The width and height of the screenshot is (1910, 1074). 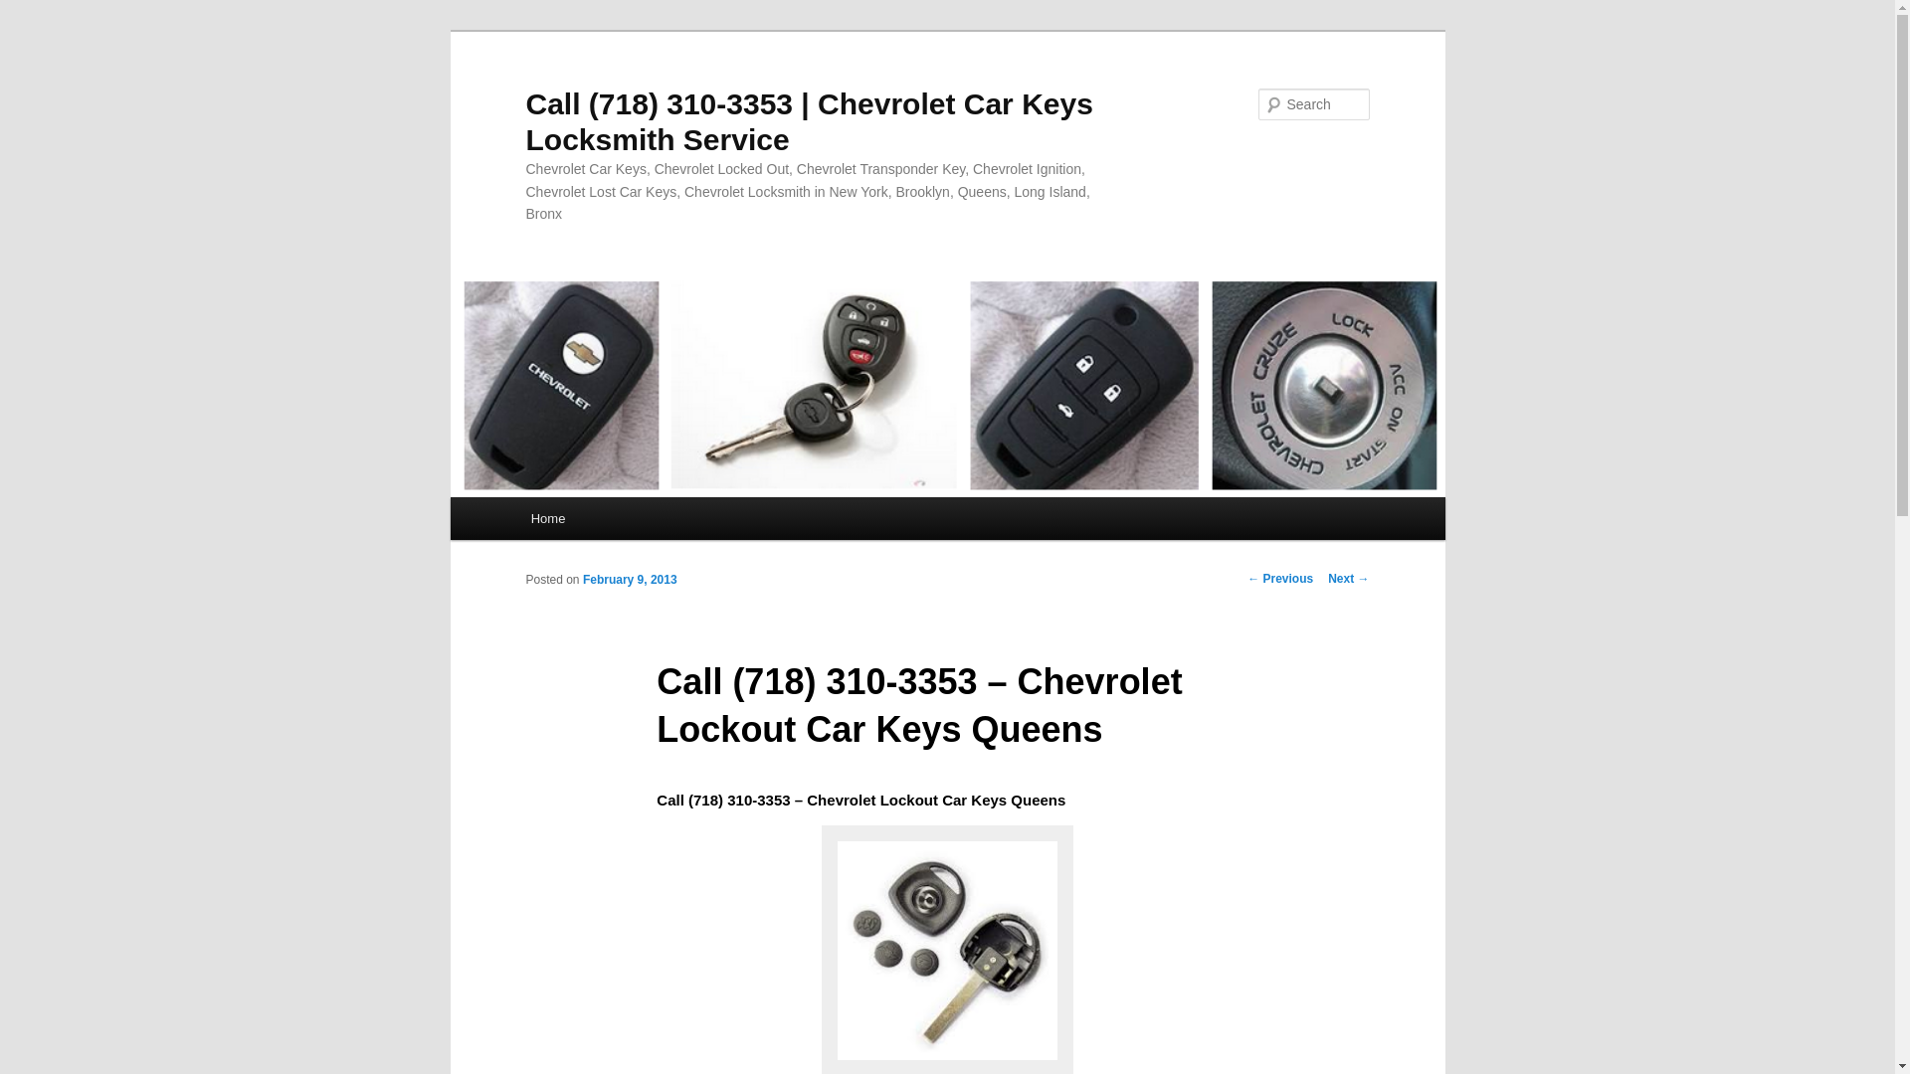 I want to click on February 9, 2013, so click(x=630, y=579).